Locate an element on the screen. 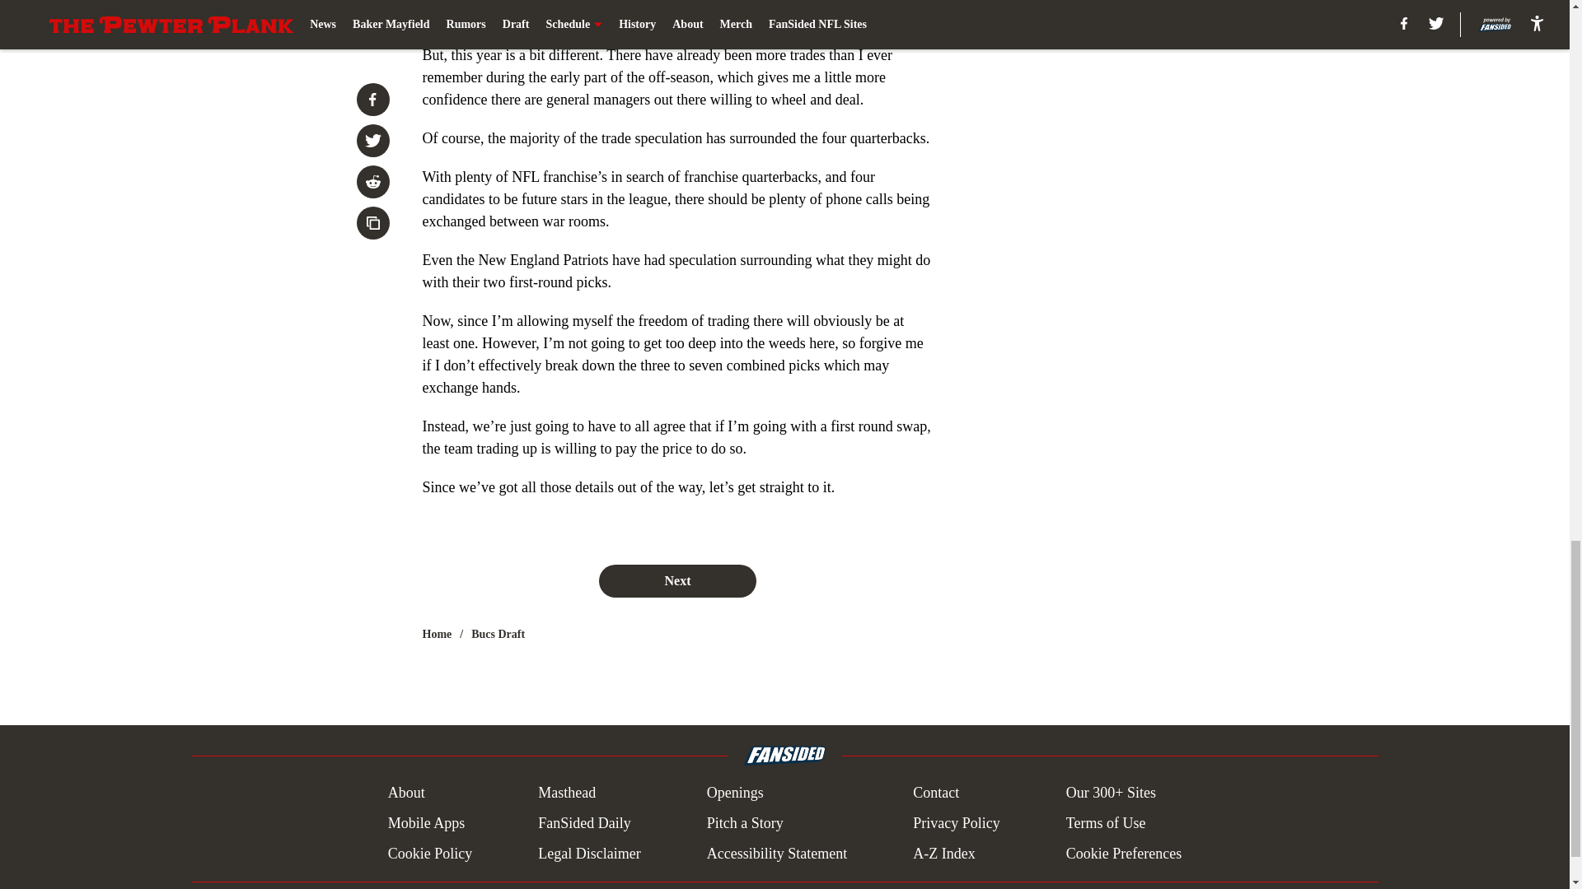 Image resolution: width=1582 pixels, height=889 pixels. Openings is located at coordinates (735, 794).